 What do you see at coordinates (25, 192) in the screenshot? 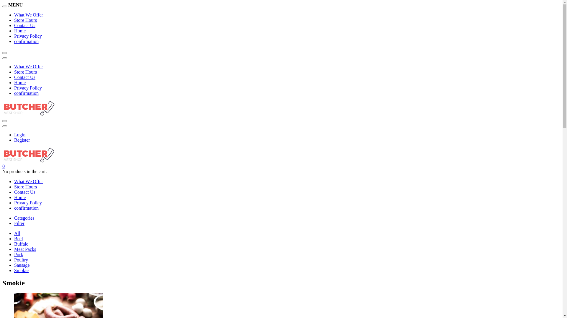
I see `Contact Us` at bounding box center [25, 192].